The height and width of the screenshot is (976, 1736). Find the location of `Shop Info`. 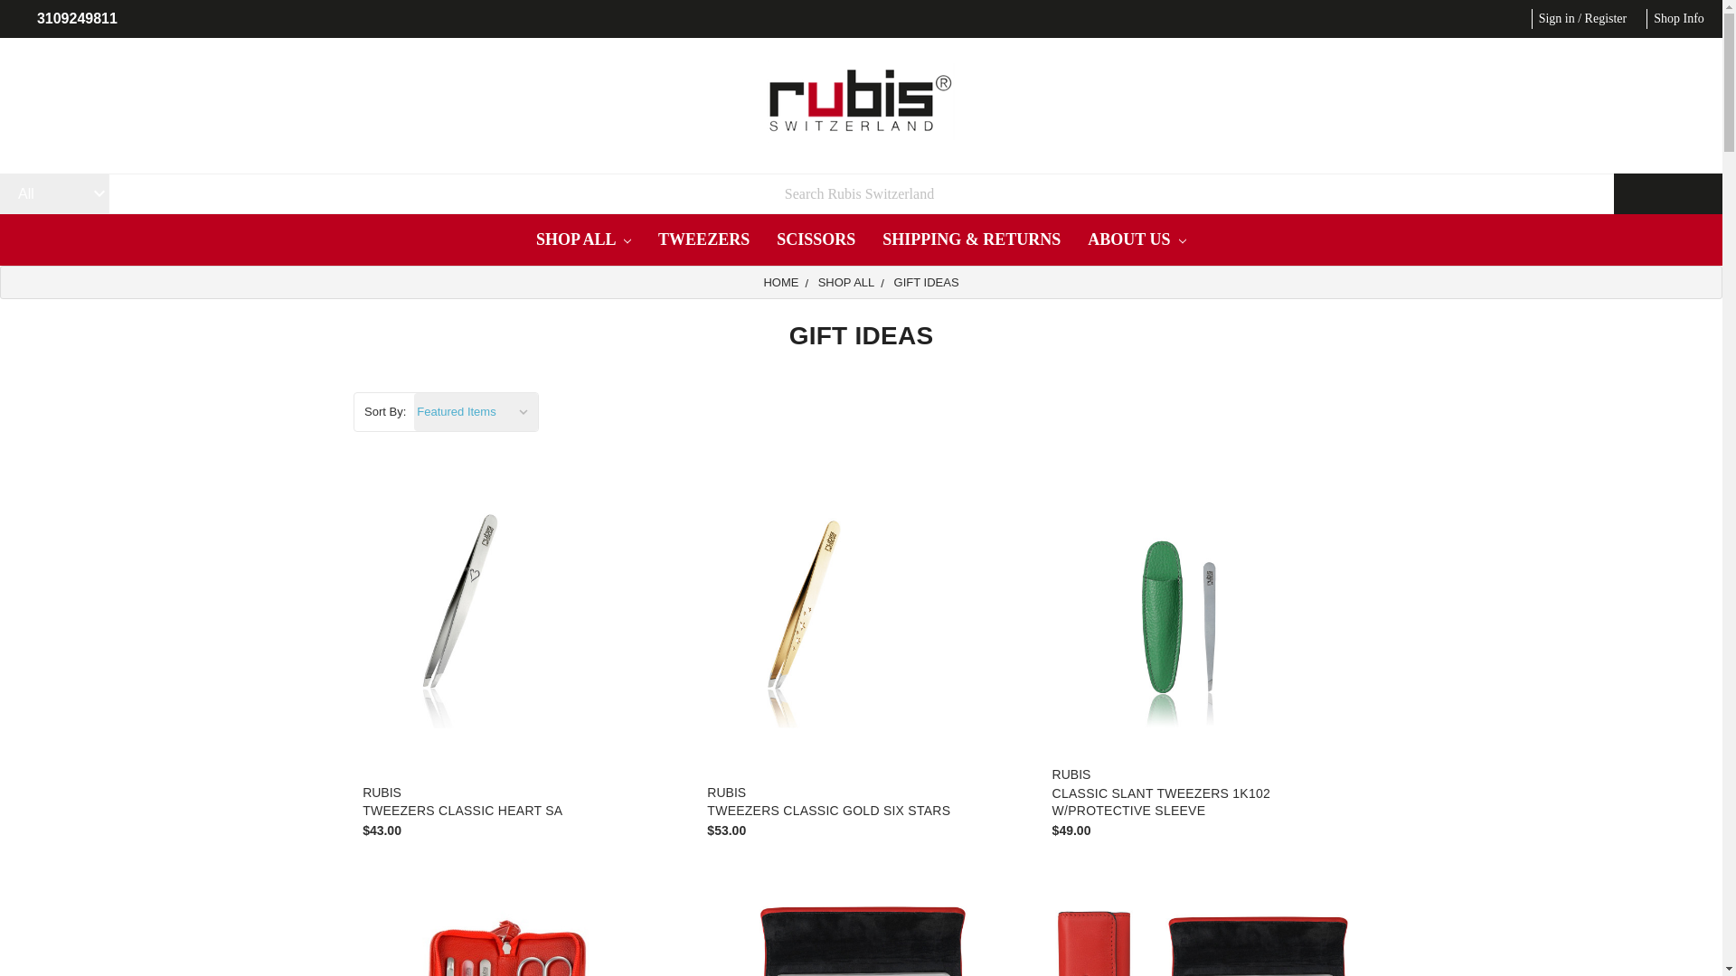

Shop Info is located at coordinates (1678, 18).